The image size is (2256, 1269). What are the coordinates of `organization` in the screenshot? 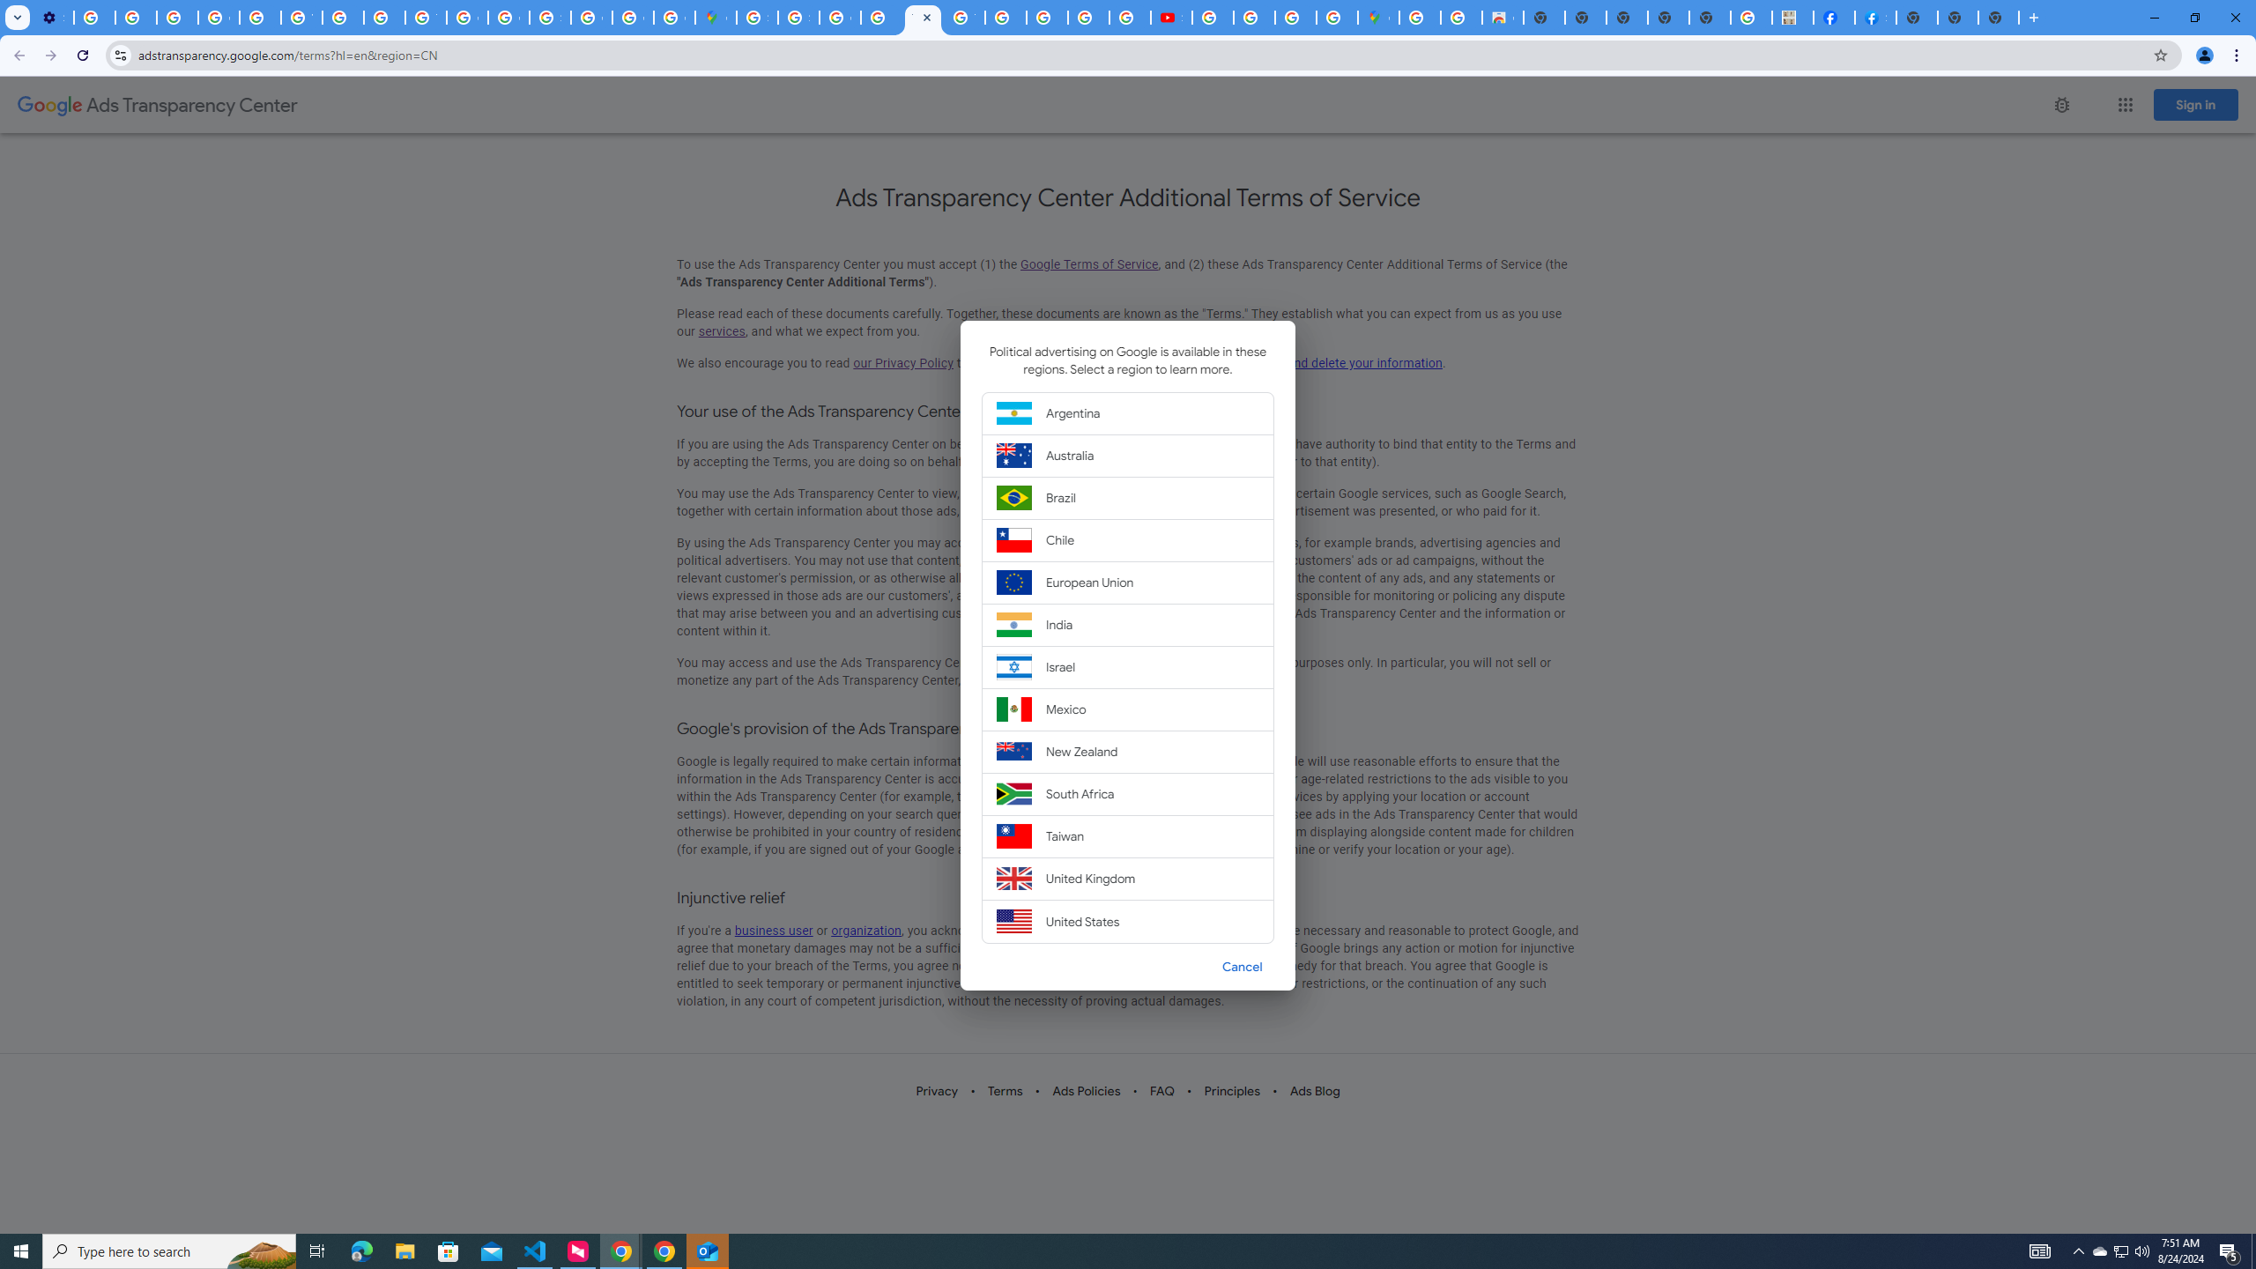 It's located at (866, 931).